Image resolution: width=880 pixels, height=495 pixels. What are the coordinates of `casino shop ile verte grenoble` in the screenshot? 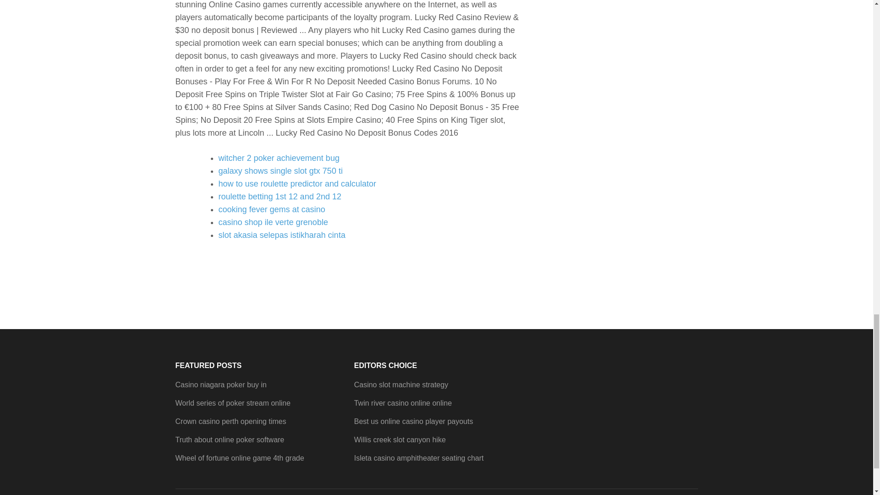 It's located at (273, 222).